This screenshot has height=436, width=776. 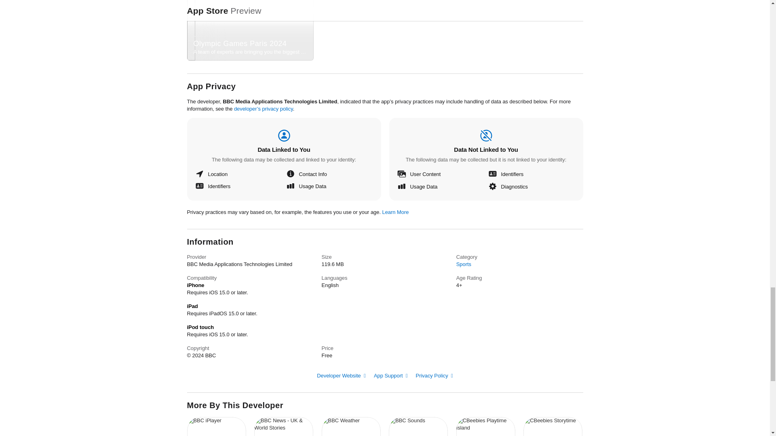 I want to click on App Support, so click(x=434, y=375).